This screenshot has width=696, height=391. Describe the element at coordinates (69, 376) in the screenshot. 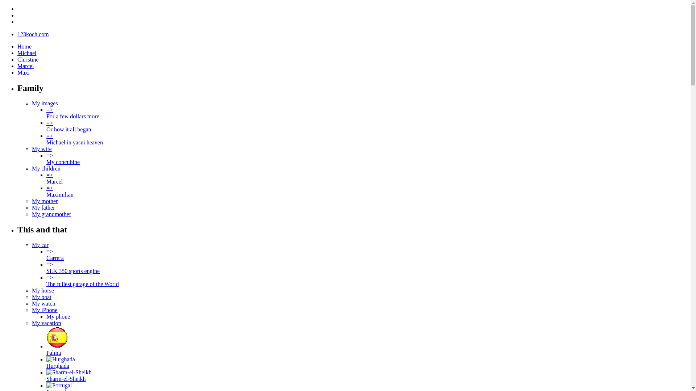

I see `Sharm-el-Sheikh` at that location.